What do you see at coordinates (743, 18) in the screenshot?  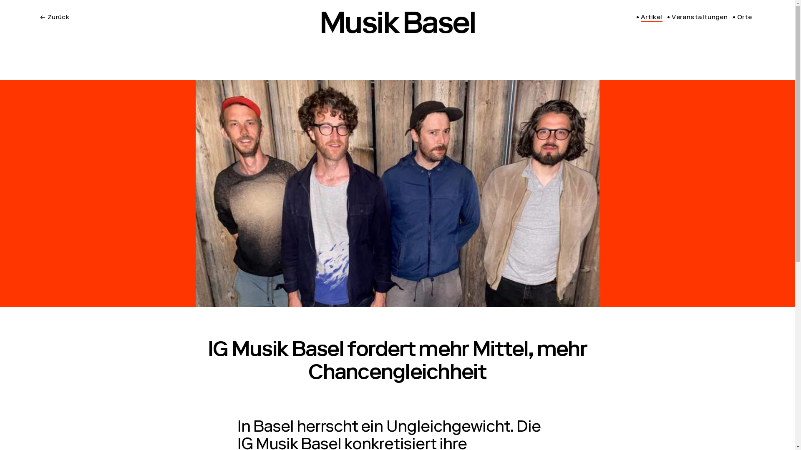 I see `Orte` at bounding box center [743, 18].